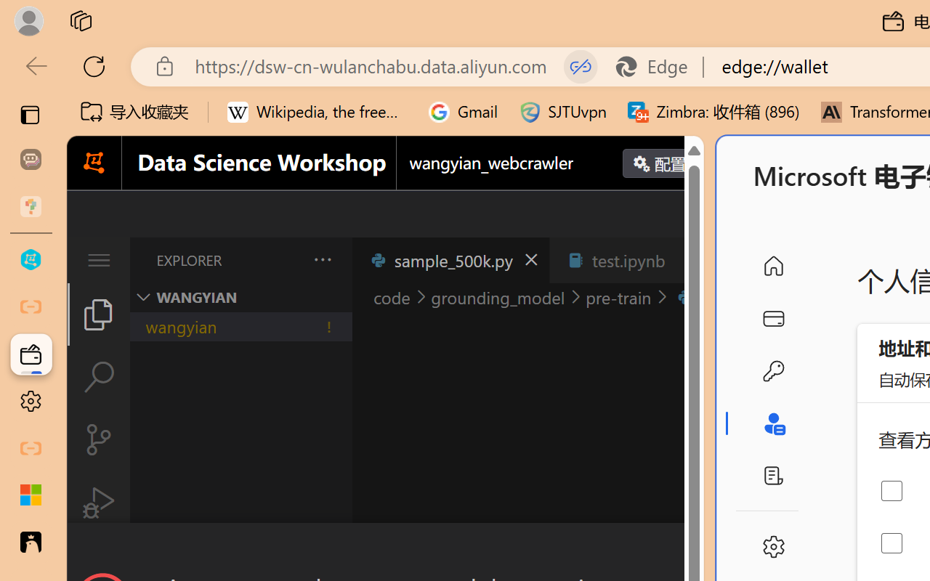  What do you see at coordinates (687, 260) in the screenshot?
I see `Tab actions` at bounding box center [687, 260].